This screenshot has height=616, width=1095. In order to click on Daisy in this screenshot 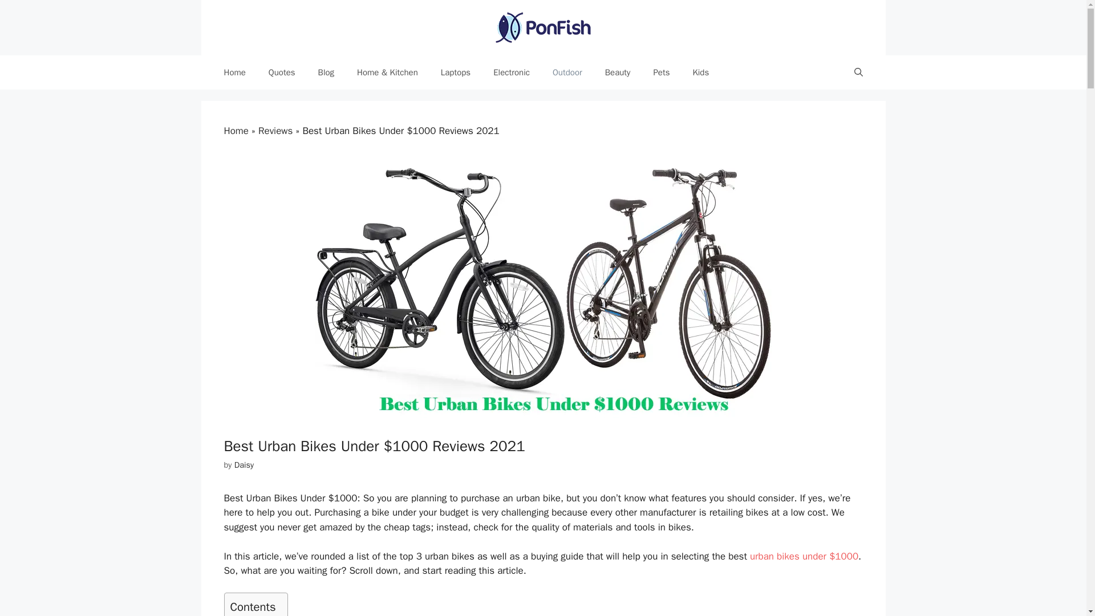, I will do `click(244, 464)`.